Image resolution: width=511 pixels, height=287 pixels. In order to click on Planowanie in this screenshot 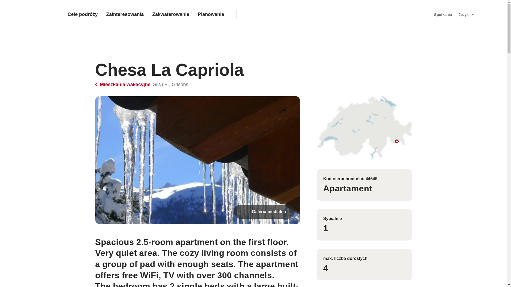, I will do `click(211, 14)`.